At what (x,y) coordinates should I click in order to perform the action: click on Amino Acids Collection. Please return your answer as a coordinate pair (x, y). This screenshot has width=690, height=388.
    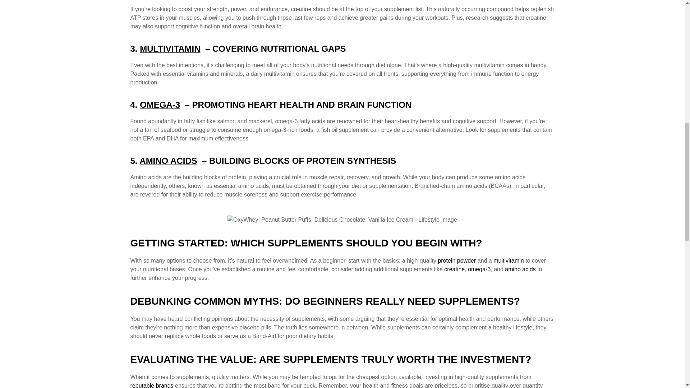
    Looking at the image, I should click on (520, 269).